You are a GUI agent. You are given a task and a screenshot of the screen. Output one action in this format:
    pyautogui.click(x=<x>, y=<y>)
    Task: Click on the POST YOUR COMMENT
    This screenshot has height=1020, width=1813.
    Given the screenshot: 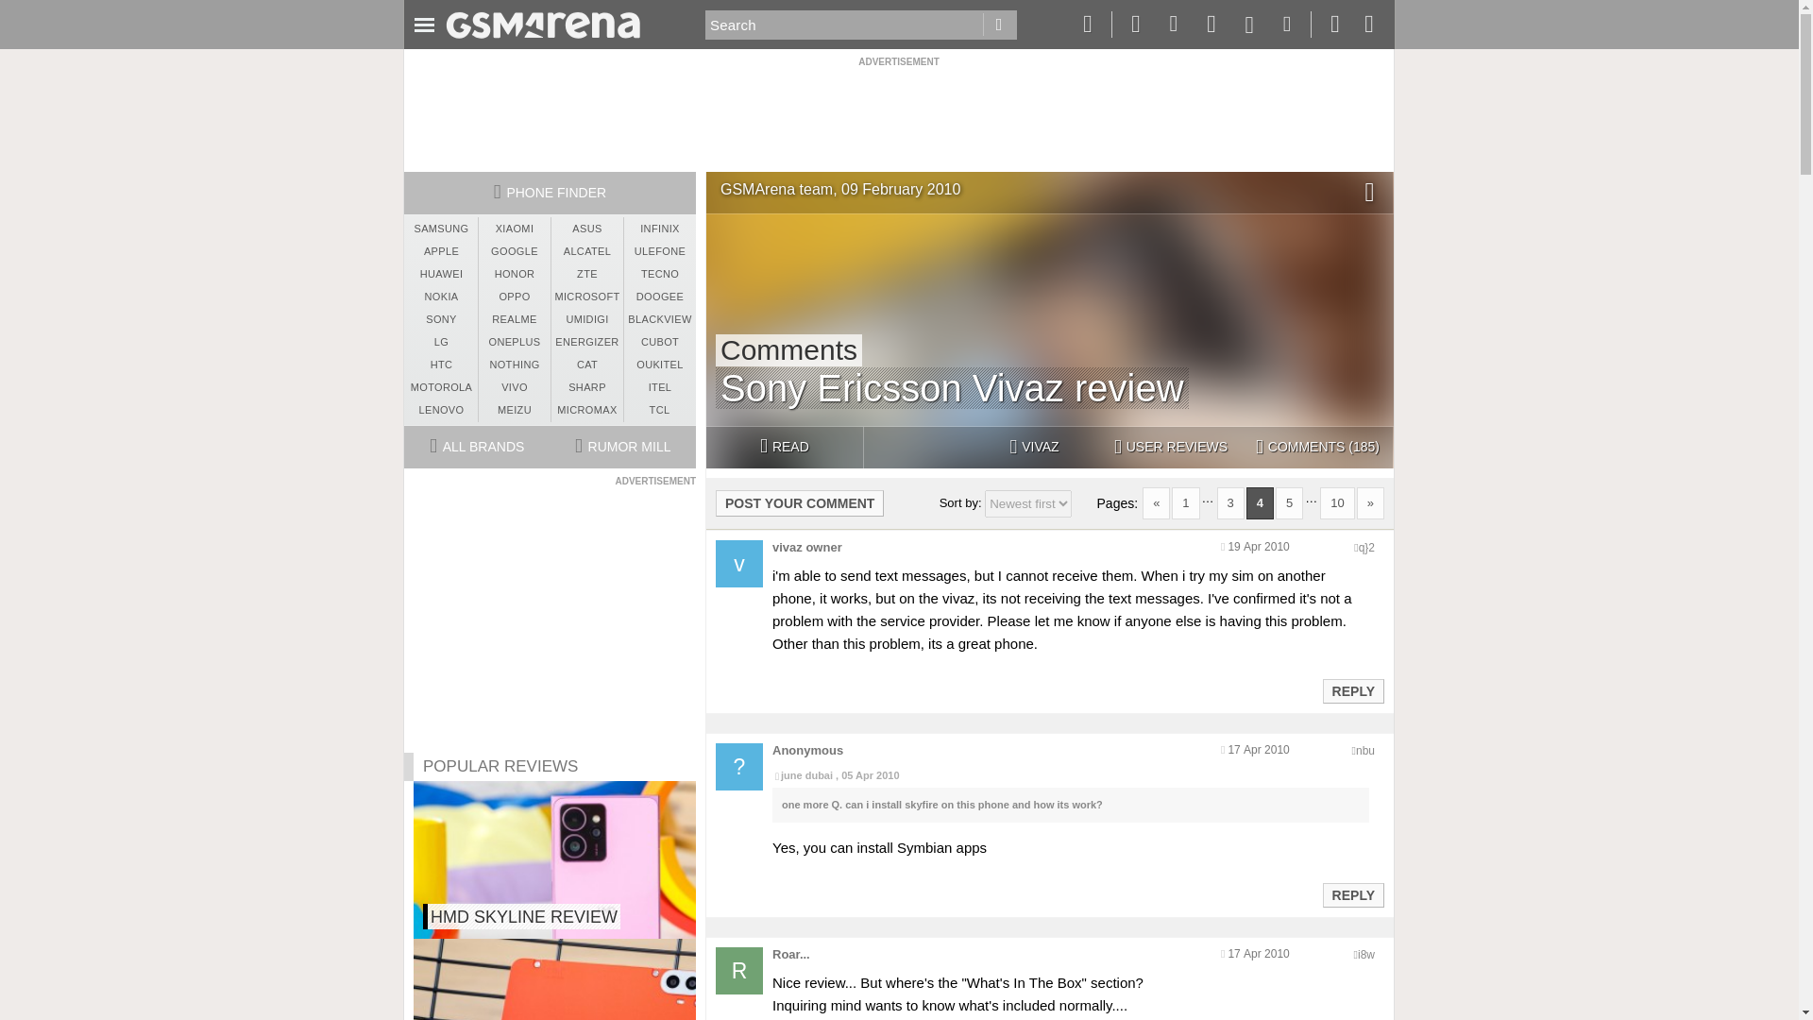 What is the action you would take?
    pyautogui.click(x=800, y=502)
    